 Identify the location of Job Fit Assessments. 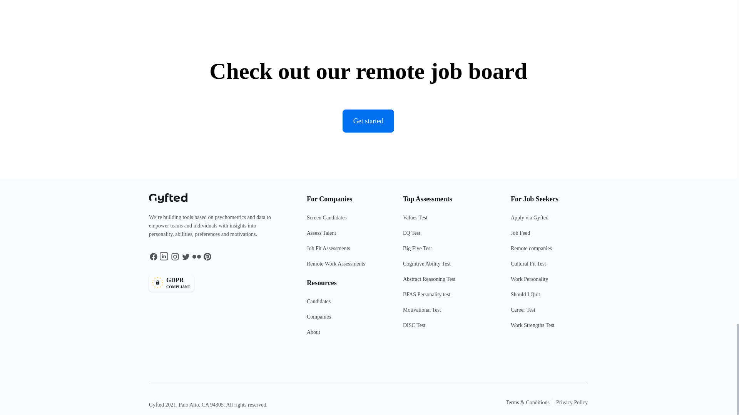
(345, 252).